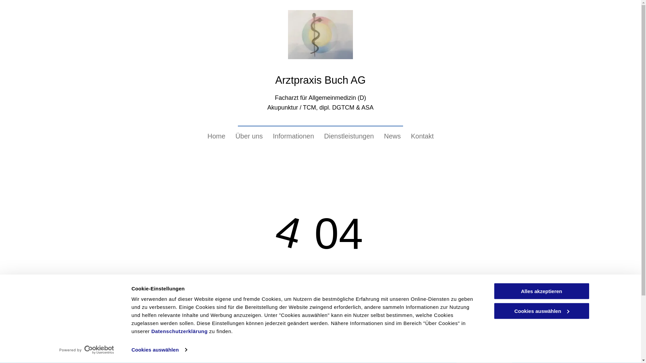  Describe the element at coordinates (541, 291) in the screenshot. I see `Alles akzeptieren` at that location.